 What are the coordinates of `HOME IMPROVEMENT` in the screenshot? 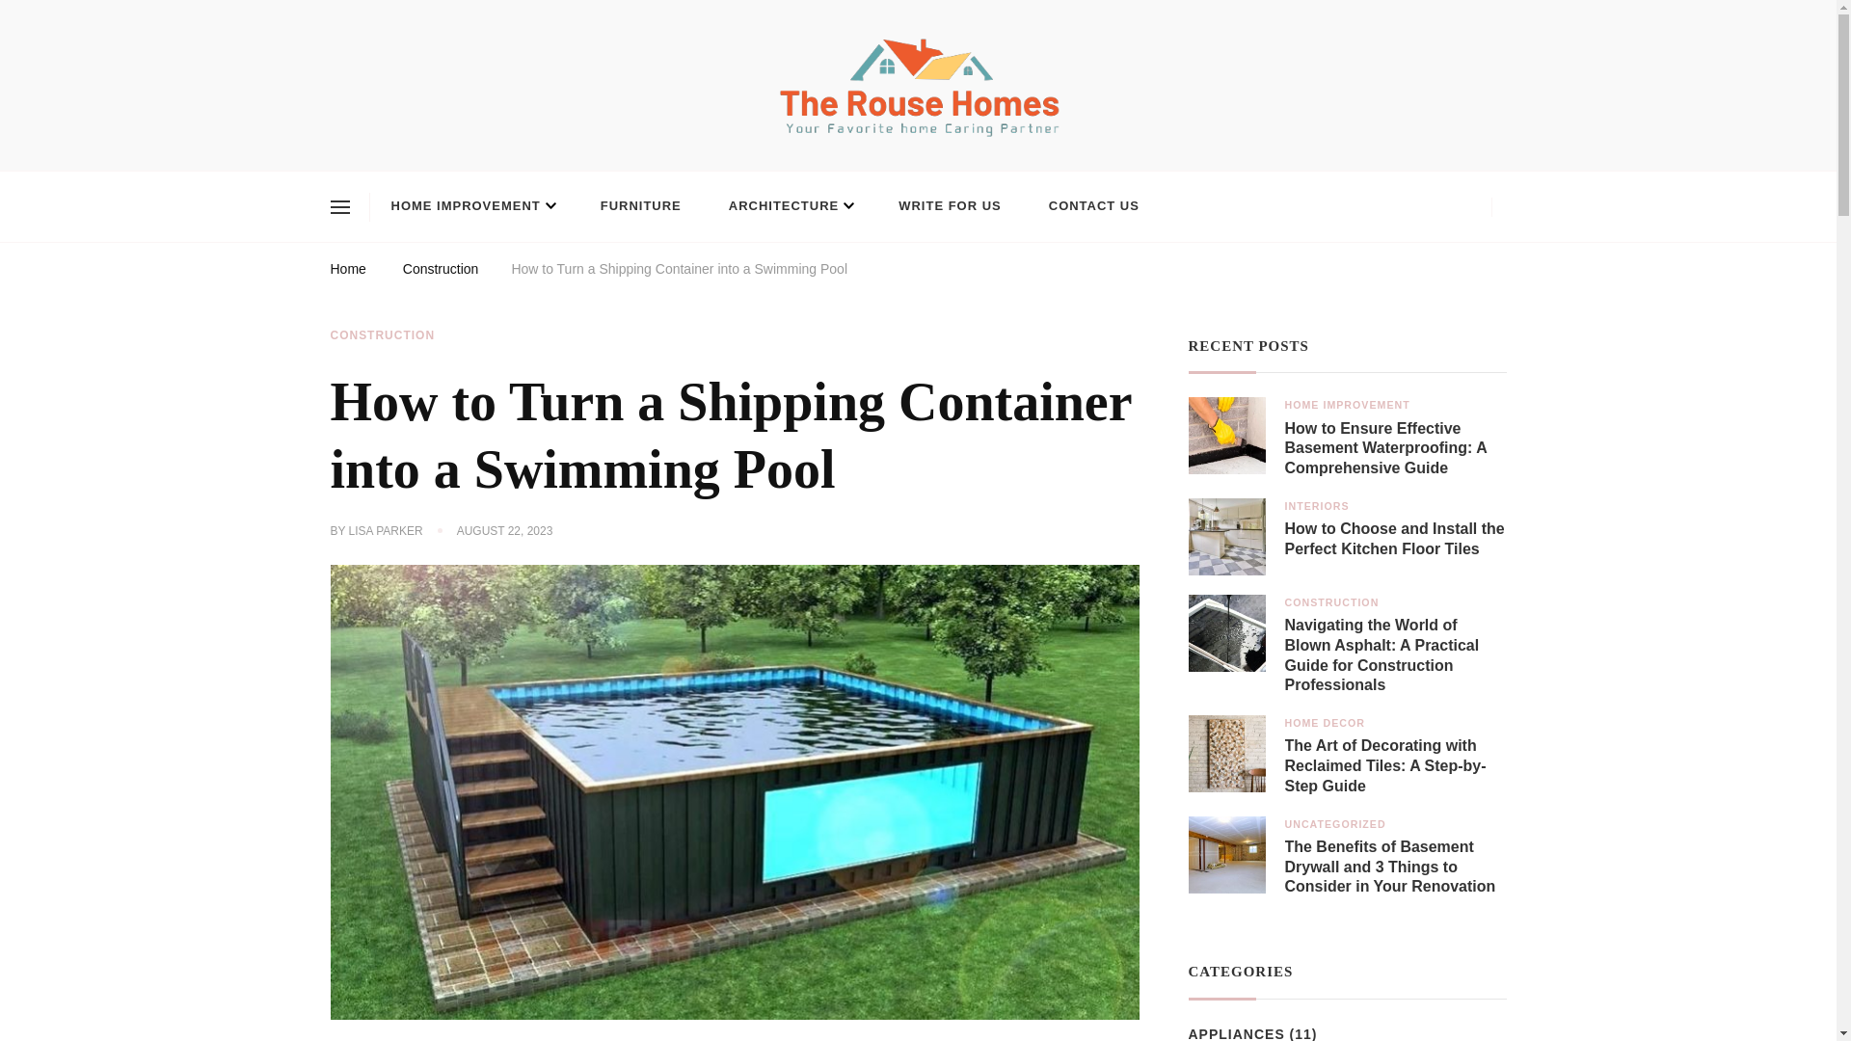 It's located at (472, 206).